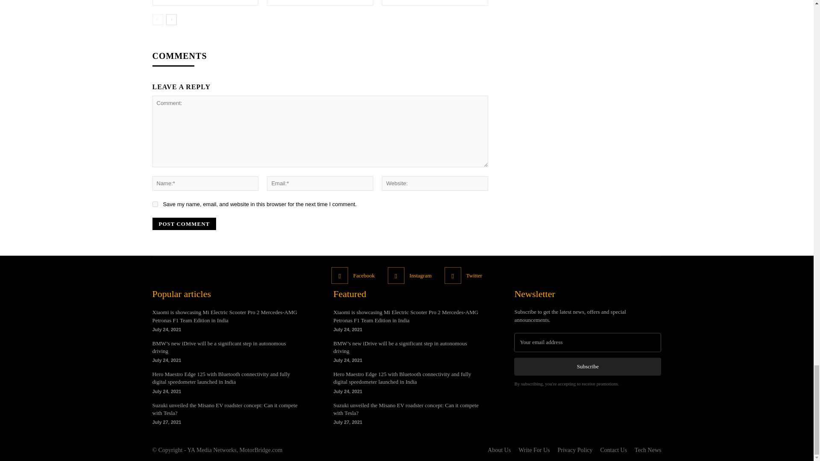  What do you see at coordinates (155, 204) in the screenshot?
I see `yes` at bounding box center [155, 204].